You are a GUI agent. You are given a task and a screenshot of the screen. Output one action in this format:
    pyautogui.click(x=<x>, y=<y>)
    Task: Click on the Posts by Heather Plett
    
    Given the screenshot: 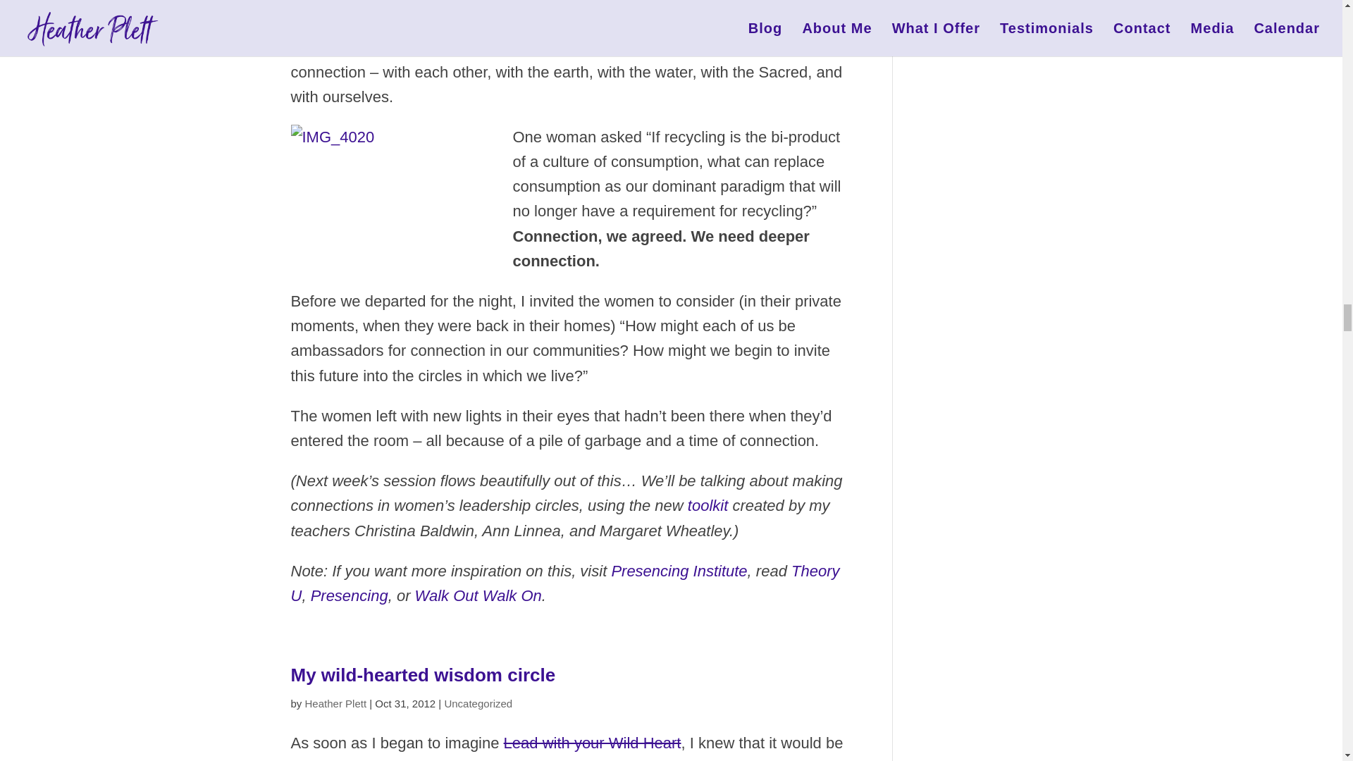 What is the action you would take?
    pyautogui.click(x=335, y=703)
    